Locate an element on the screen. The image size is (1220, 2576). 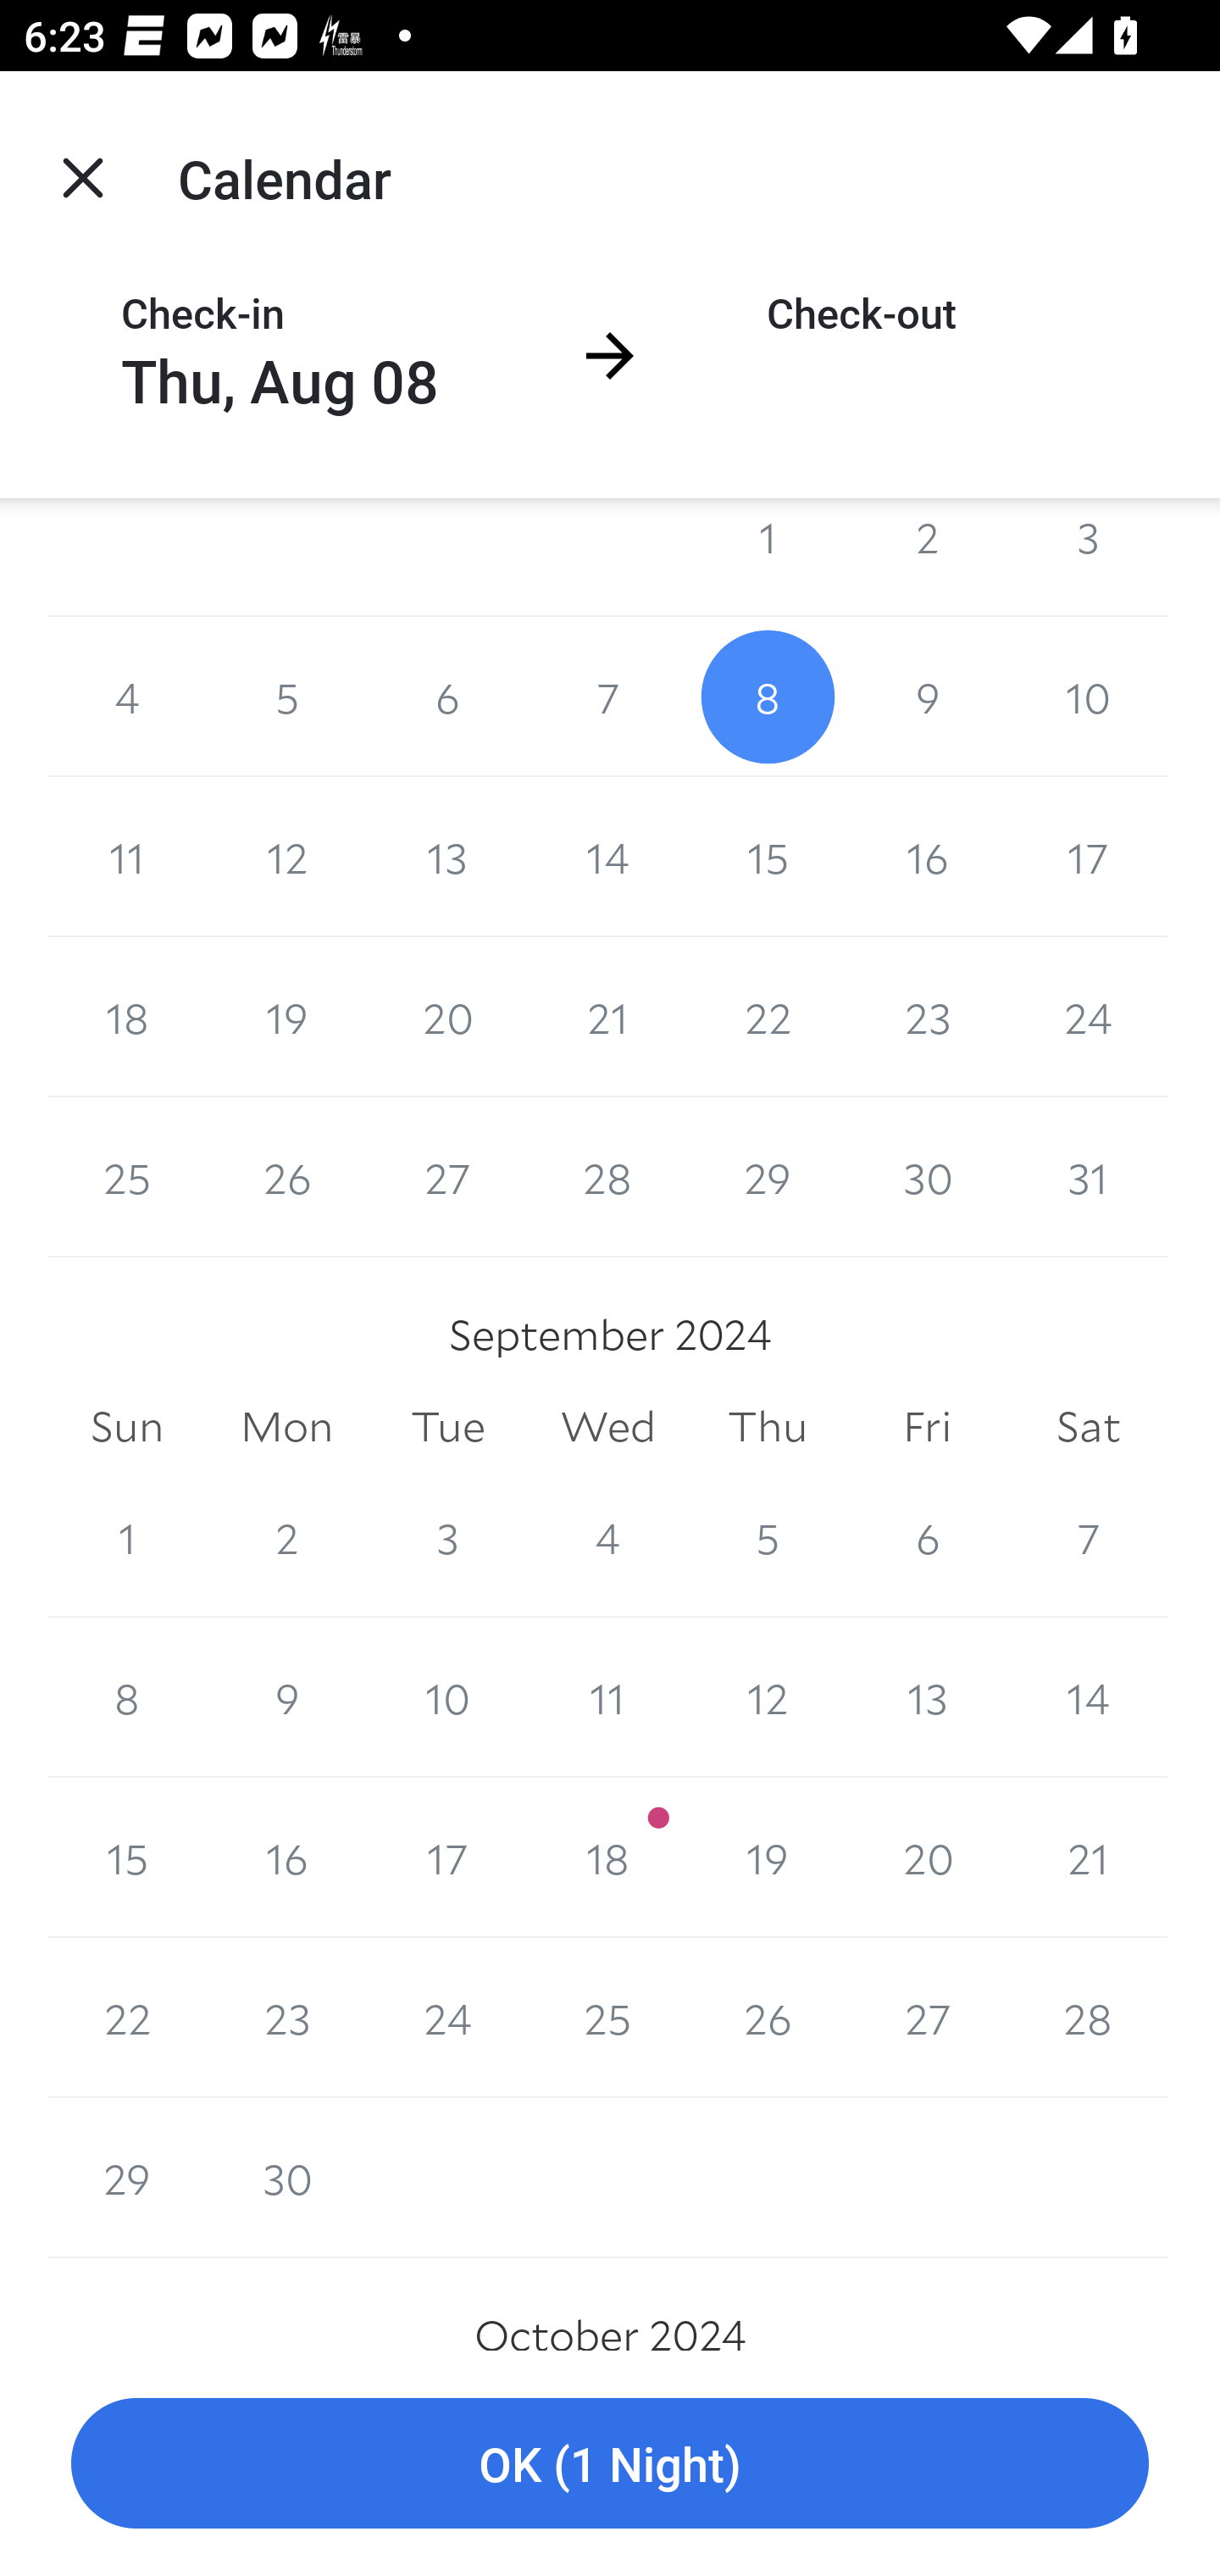
30 30 August 2024 is located at coordinates (927, 1177).